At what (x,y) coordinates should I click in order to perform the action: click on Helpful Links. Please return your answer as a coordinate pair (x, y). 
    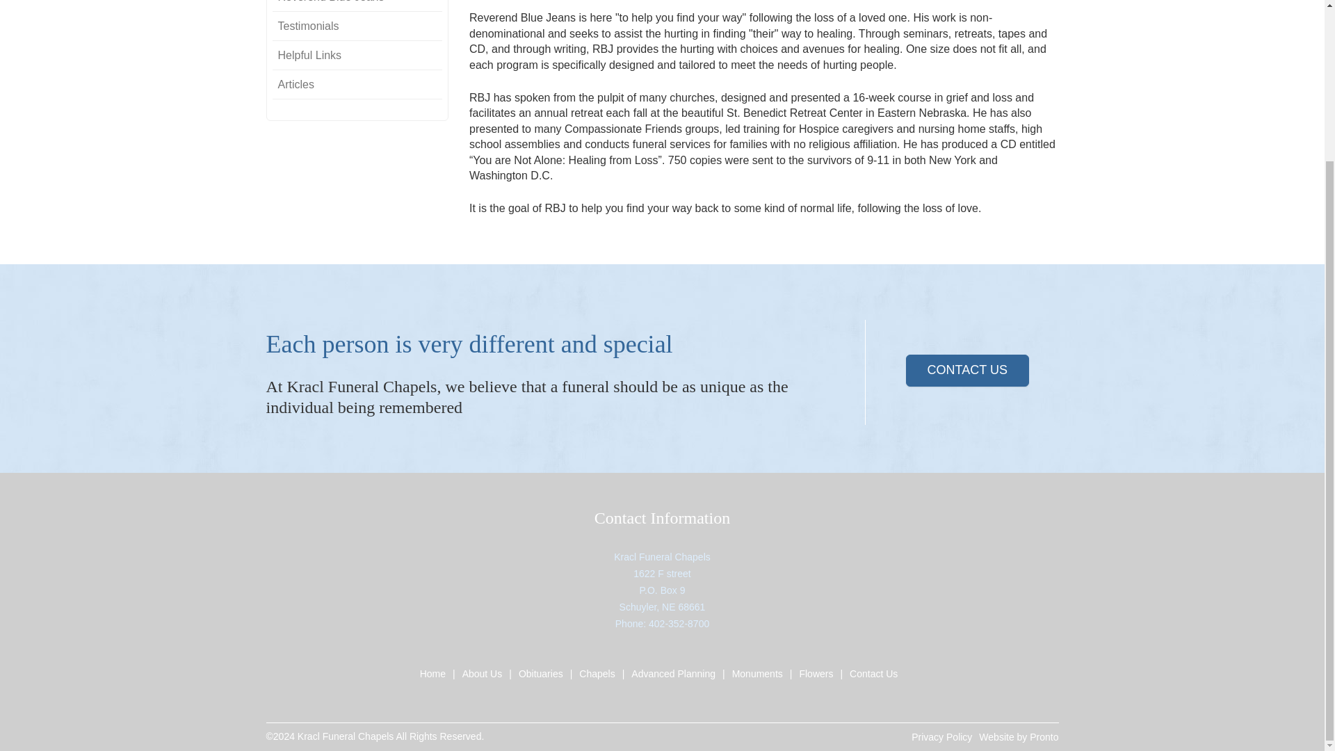
    Looking at the image, I should click on (357, 56).